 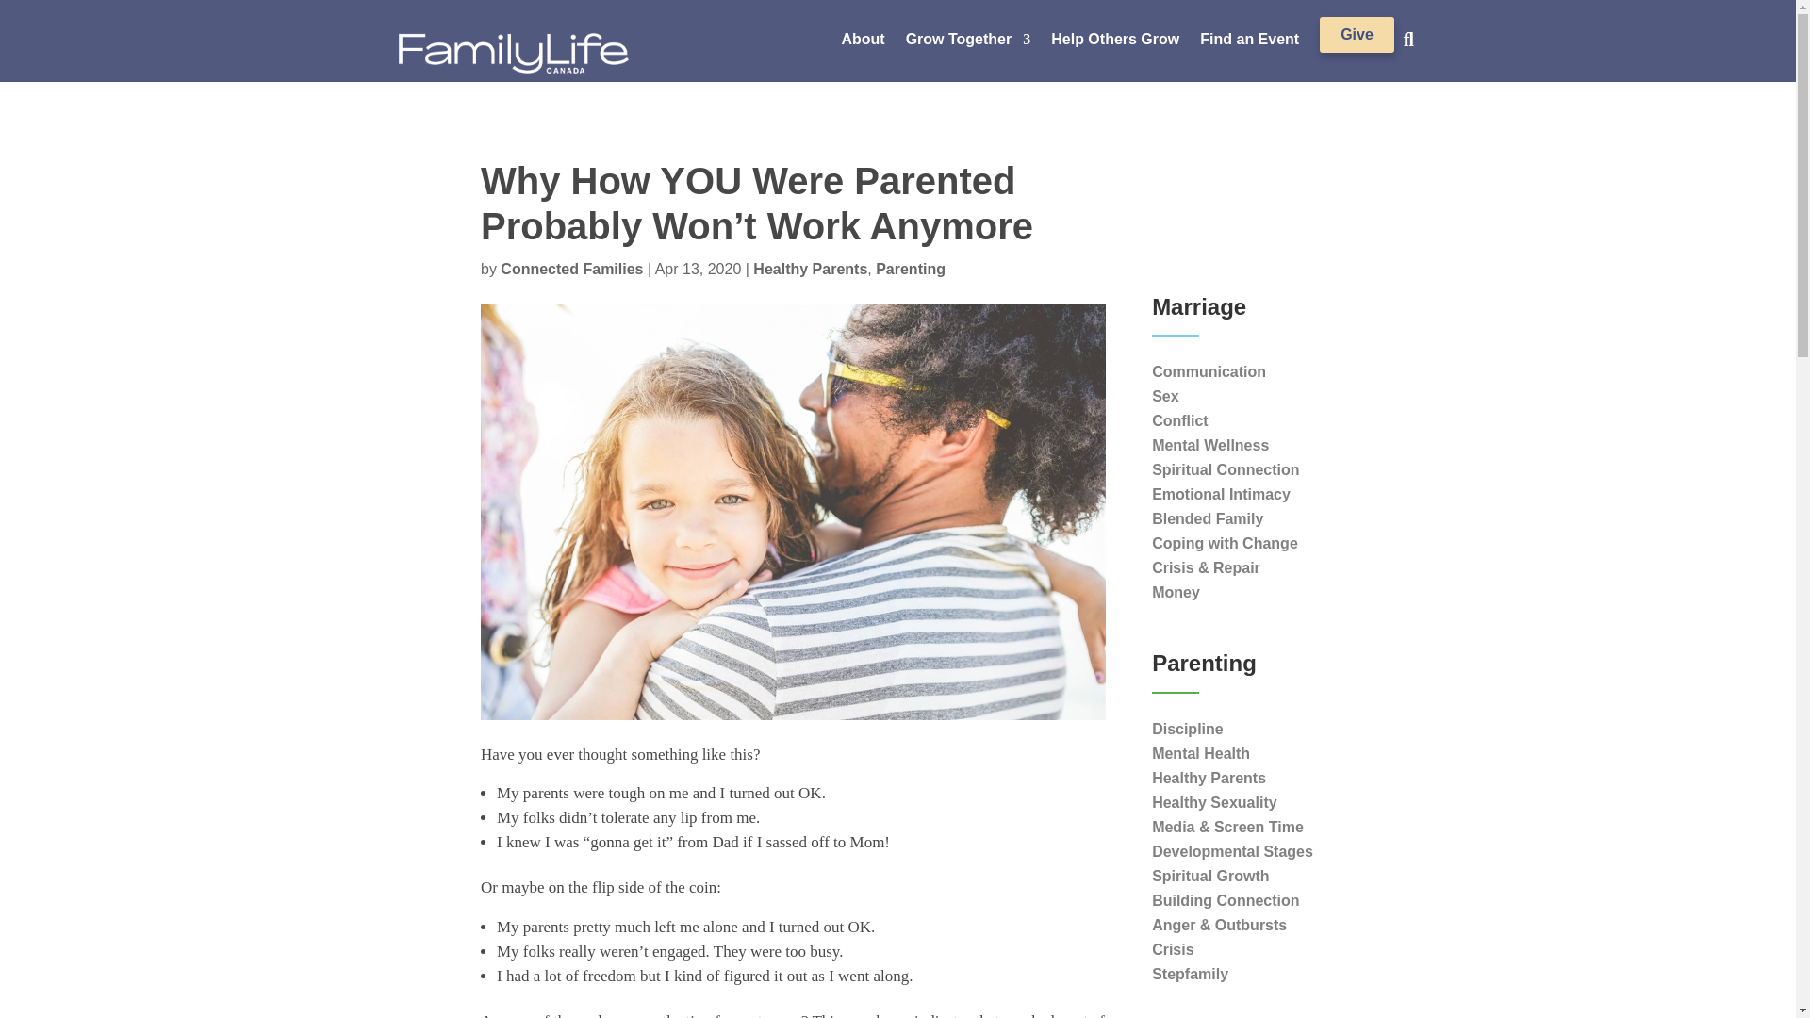 I want to click on About, so click(x=863, y=43).